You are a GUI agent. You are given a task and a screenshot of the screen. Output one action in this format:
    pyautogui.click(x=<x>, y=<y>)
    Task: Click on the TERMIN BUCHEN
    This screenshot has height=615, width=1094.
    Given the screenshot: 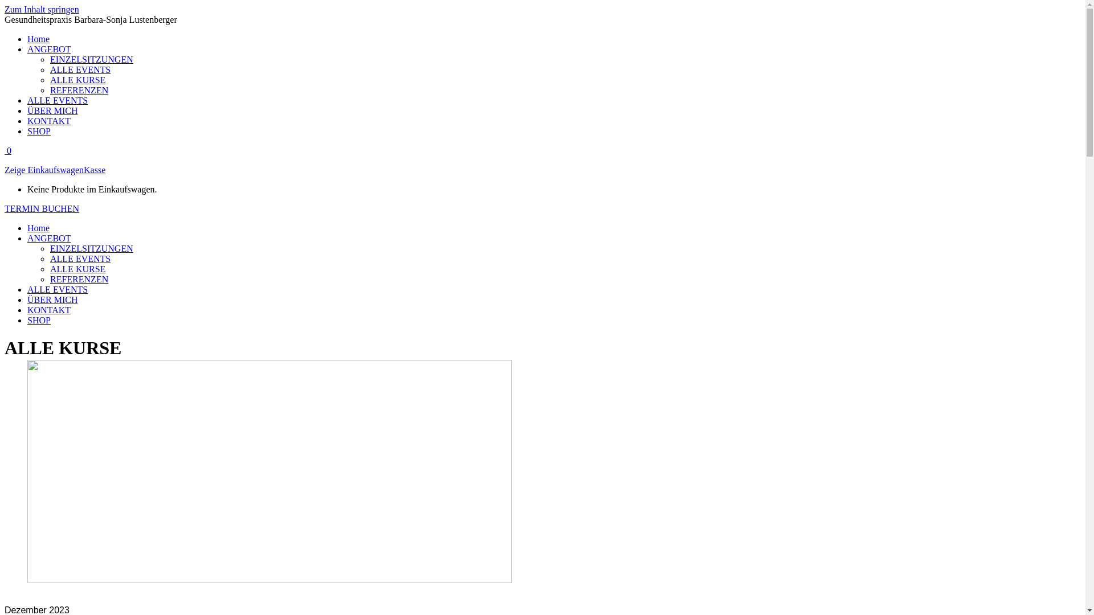 What is the action you would take?
    pyautogui.click(x=42, y=208)
    